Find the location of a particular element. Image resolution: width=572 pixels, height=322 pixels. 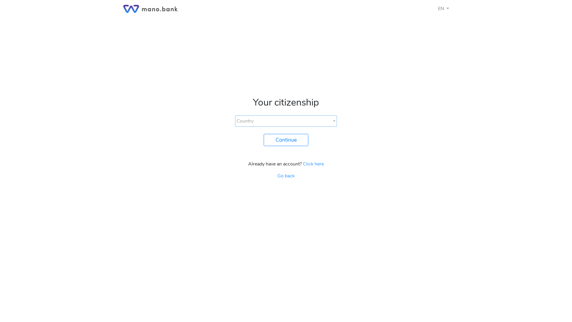

EN is located at coordinates (443, 9).